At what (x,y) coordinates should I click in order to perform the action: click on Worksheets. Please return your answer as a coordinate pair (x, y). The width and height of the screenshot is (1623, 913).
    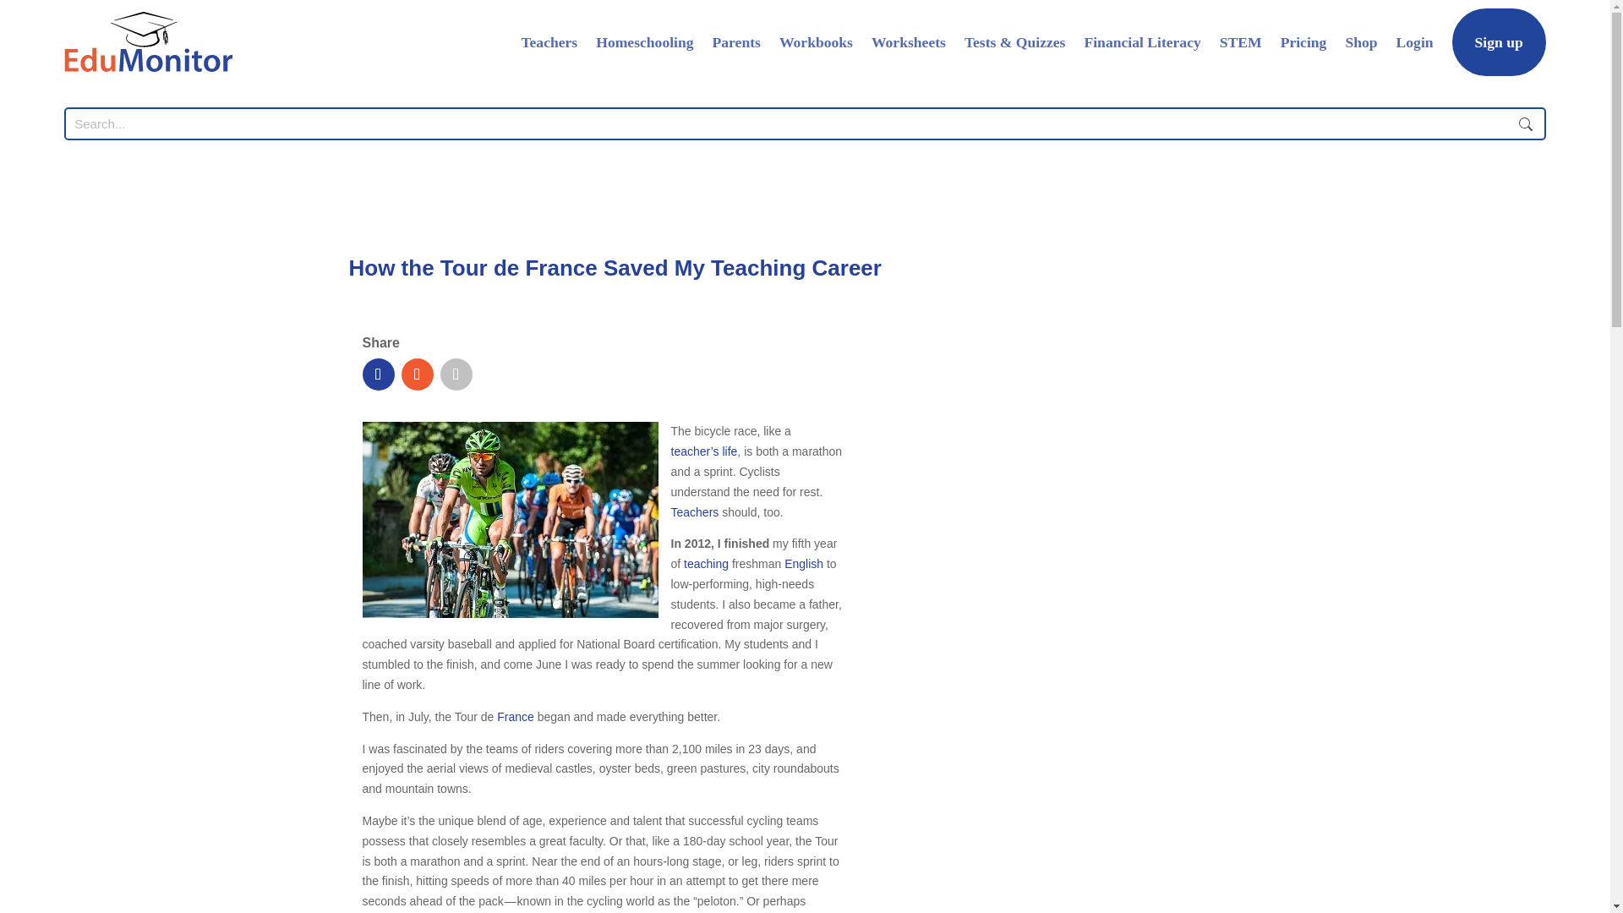
    Looking at the image, I should click on (909, 41).